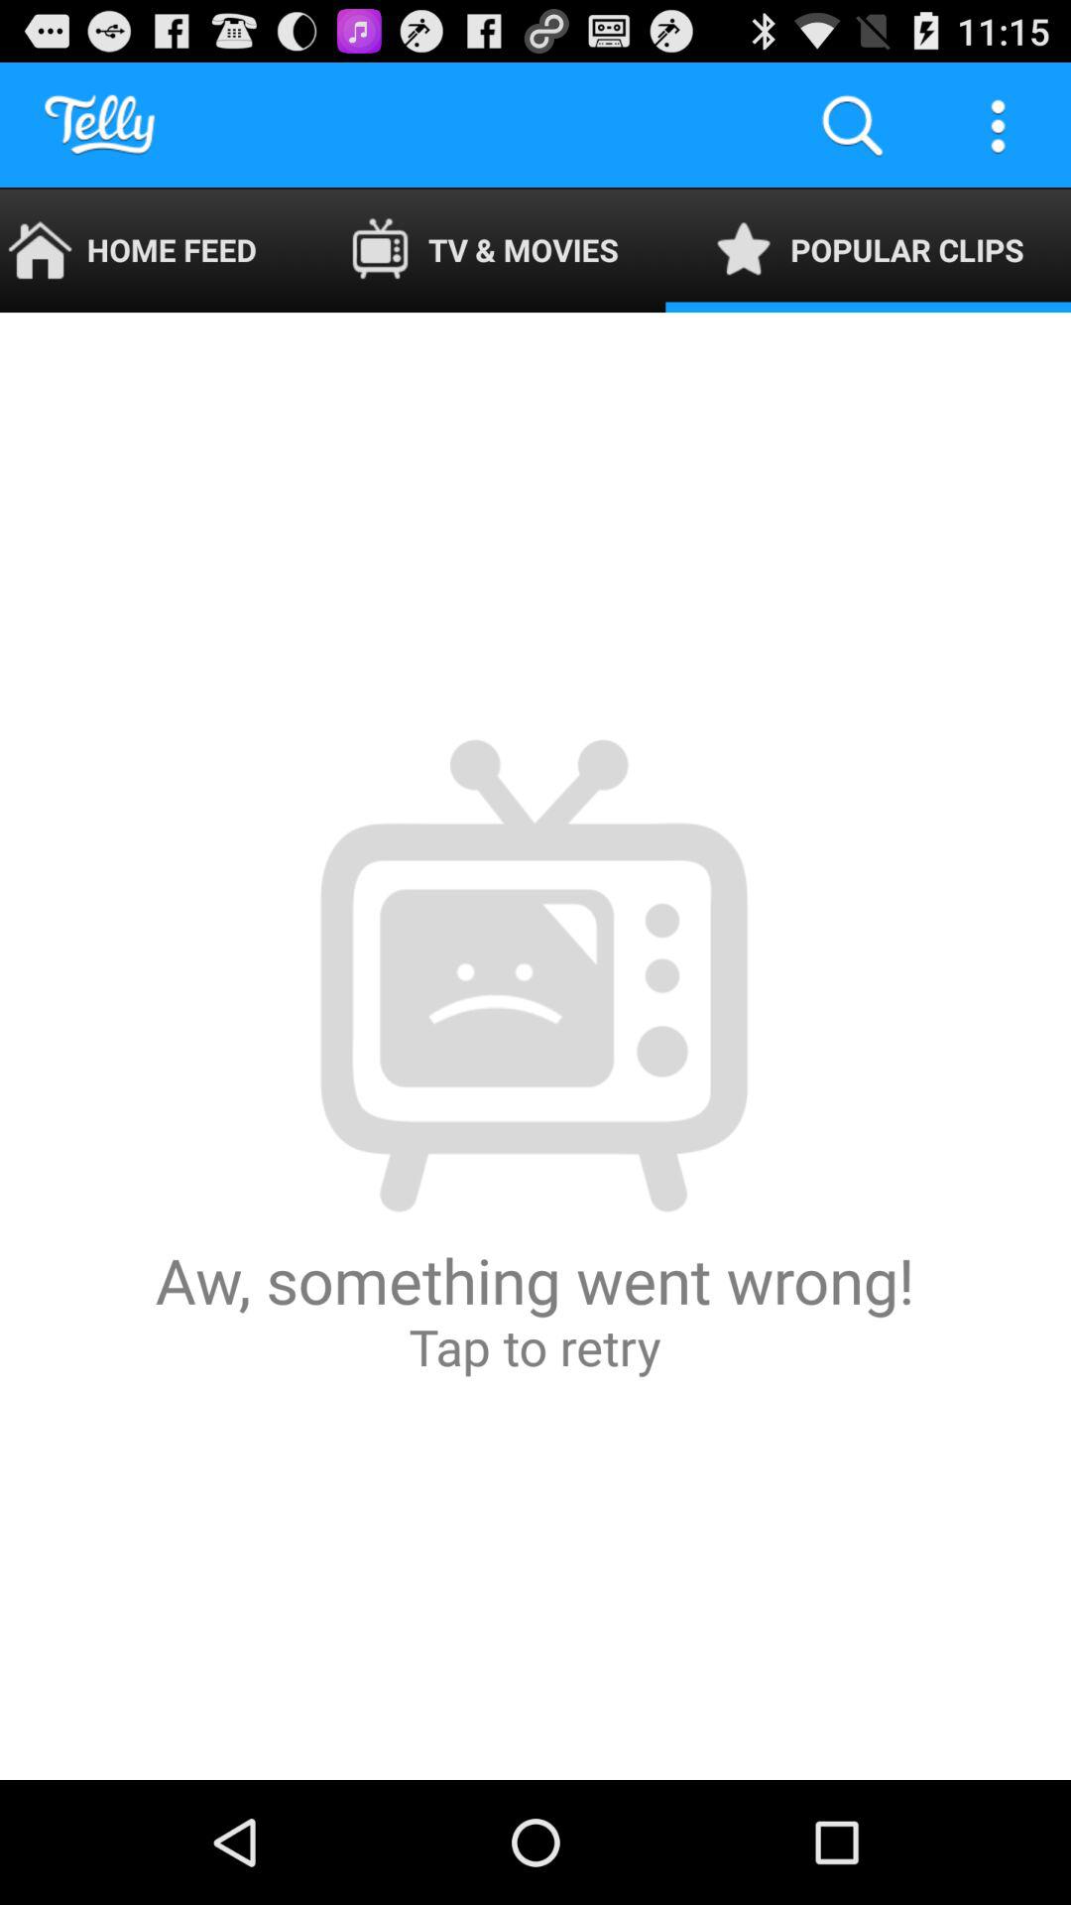 This screenshot has width=1071, height=1905. Describe the element at coordinates (484, 250) in the screenshot. I see `open the icon next to home feed` at that location.